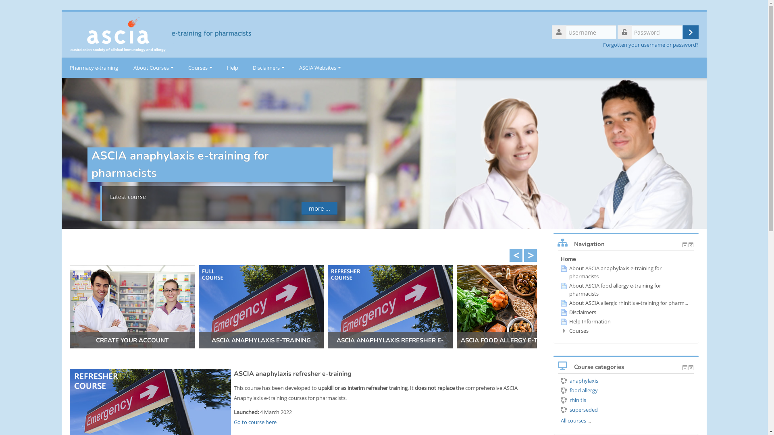  What do you see at coordinates (255, 422) in the screenshot?
I see `Go to course here` at bounding box center [255, 422].